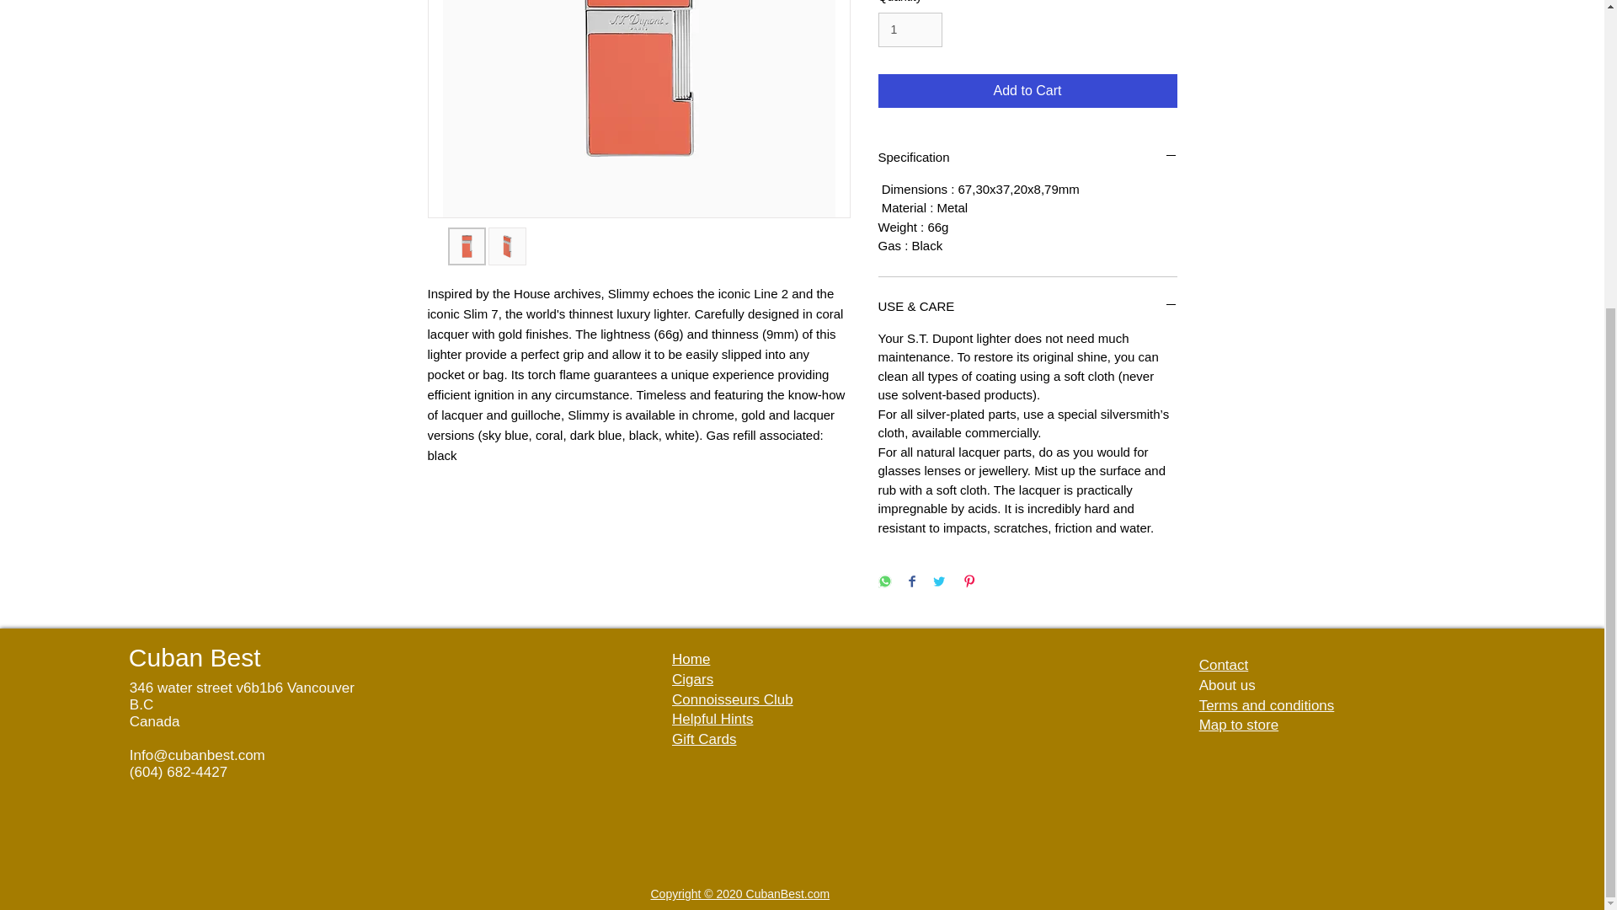 The image size is (1617, 910). What do you see at coordinates (1027, 157) in the screenshot?
I see `Specification` at bounding box center [1027, 157].